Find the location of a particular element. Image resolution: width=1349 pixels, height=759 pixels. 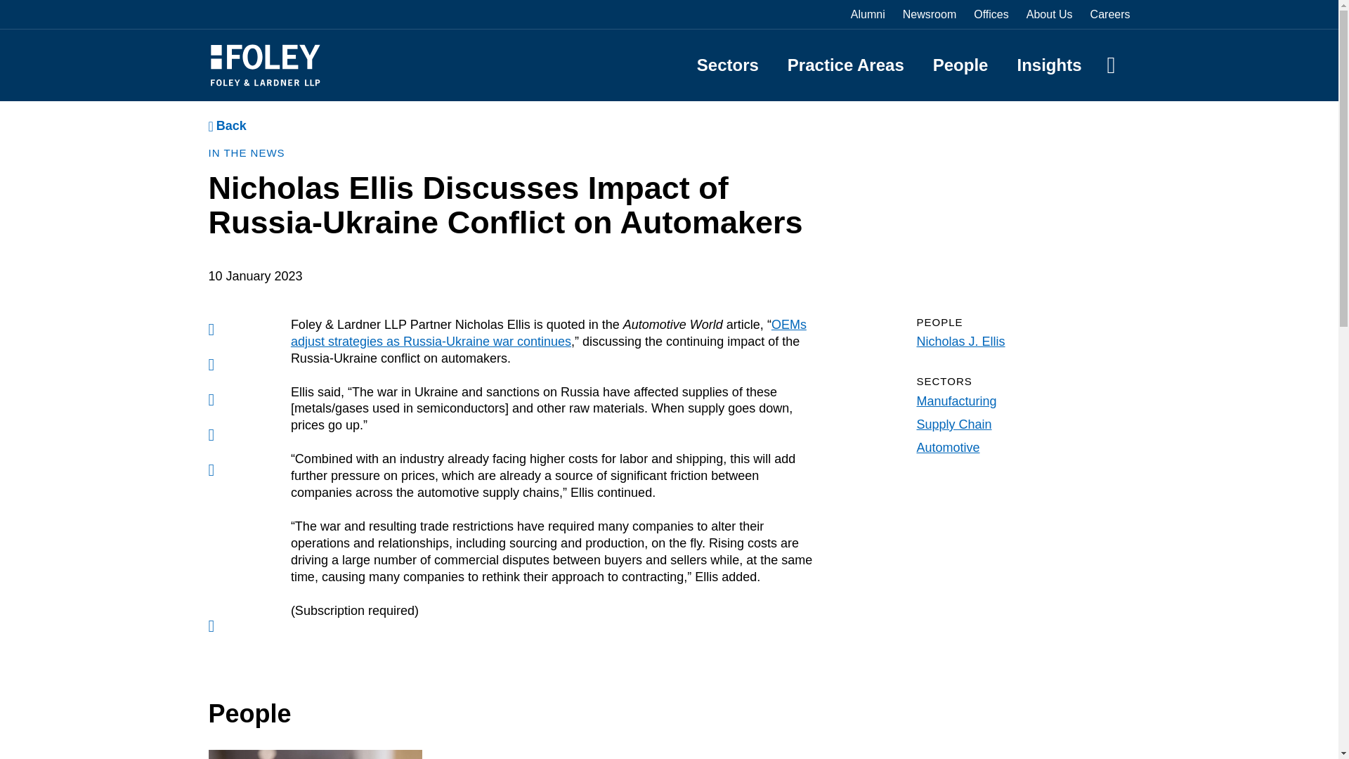

Practice Areas is located at coordinates (846, 65).